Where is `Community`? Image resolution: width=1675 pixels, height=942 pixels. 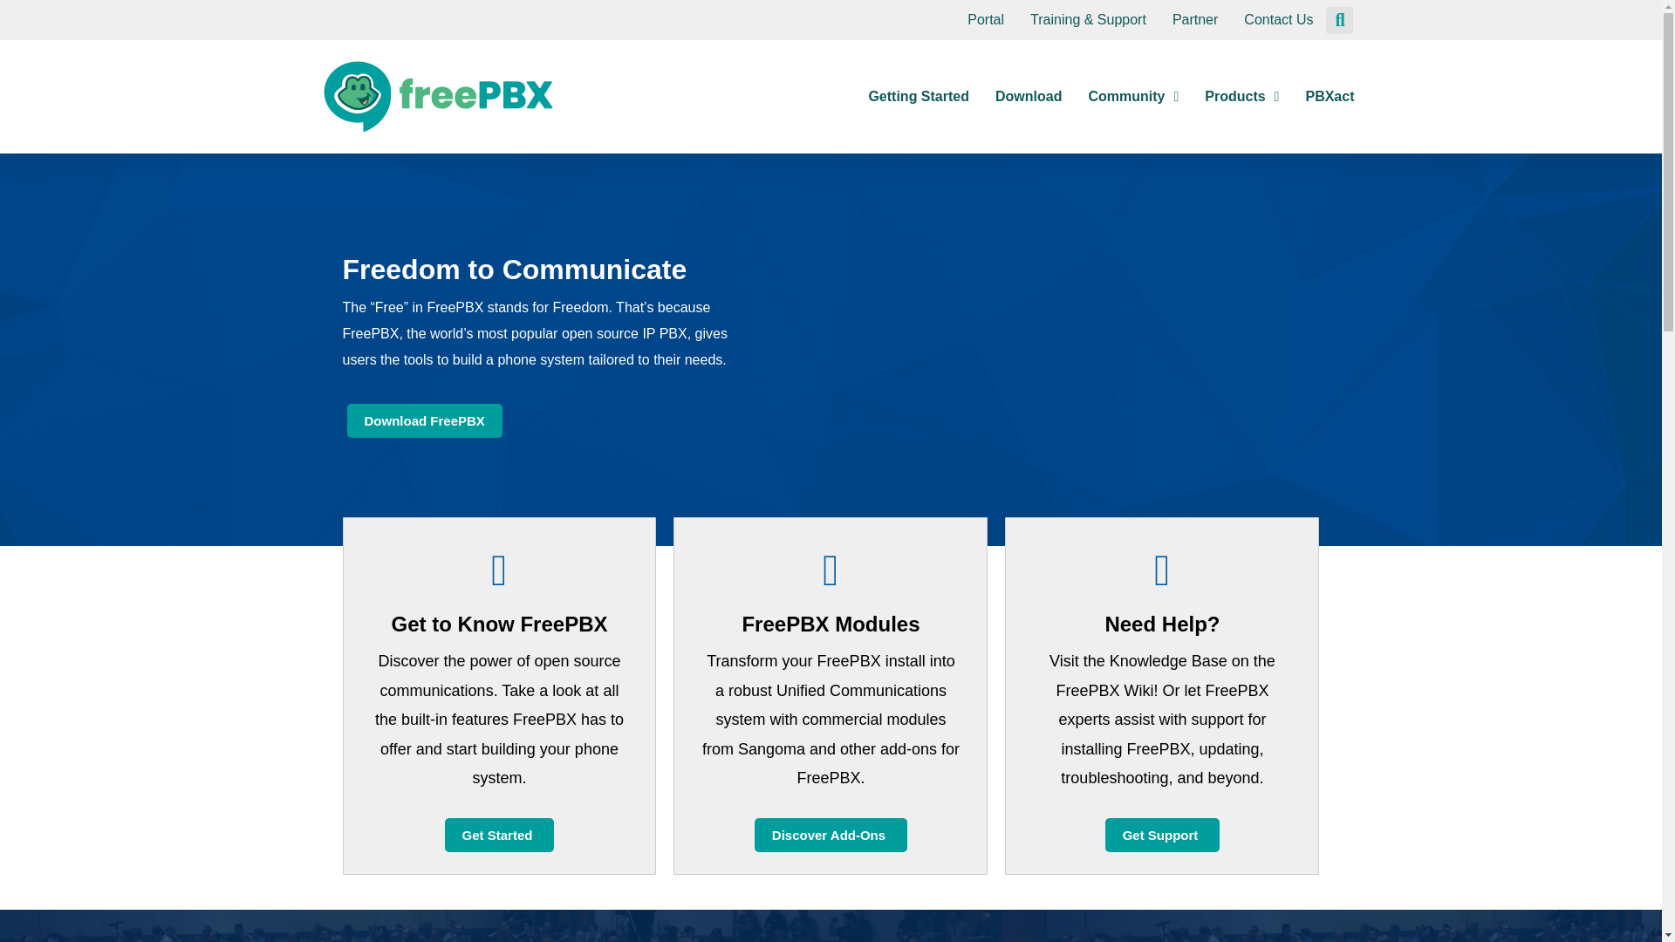
Community is located at coordinates (1132, 96).